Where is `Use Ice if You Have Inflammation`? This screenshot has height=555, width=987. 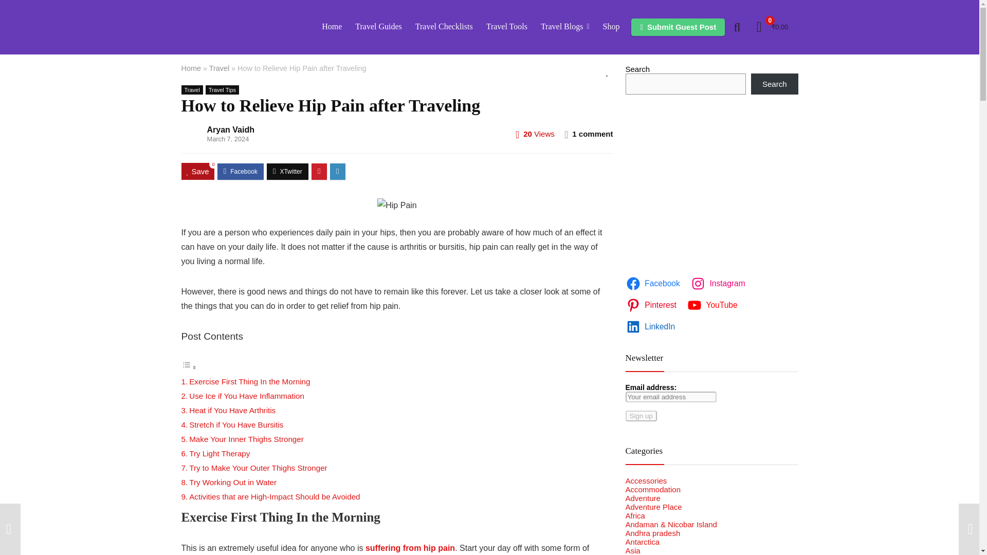 Use Ice if You Have Inflammation is located at coordinates (247, 396).